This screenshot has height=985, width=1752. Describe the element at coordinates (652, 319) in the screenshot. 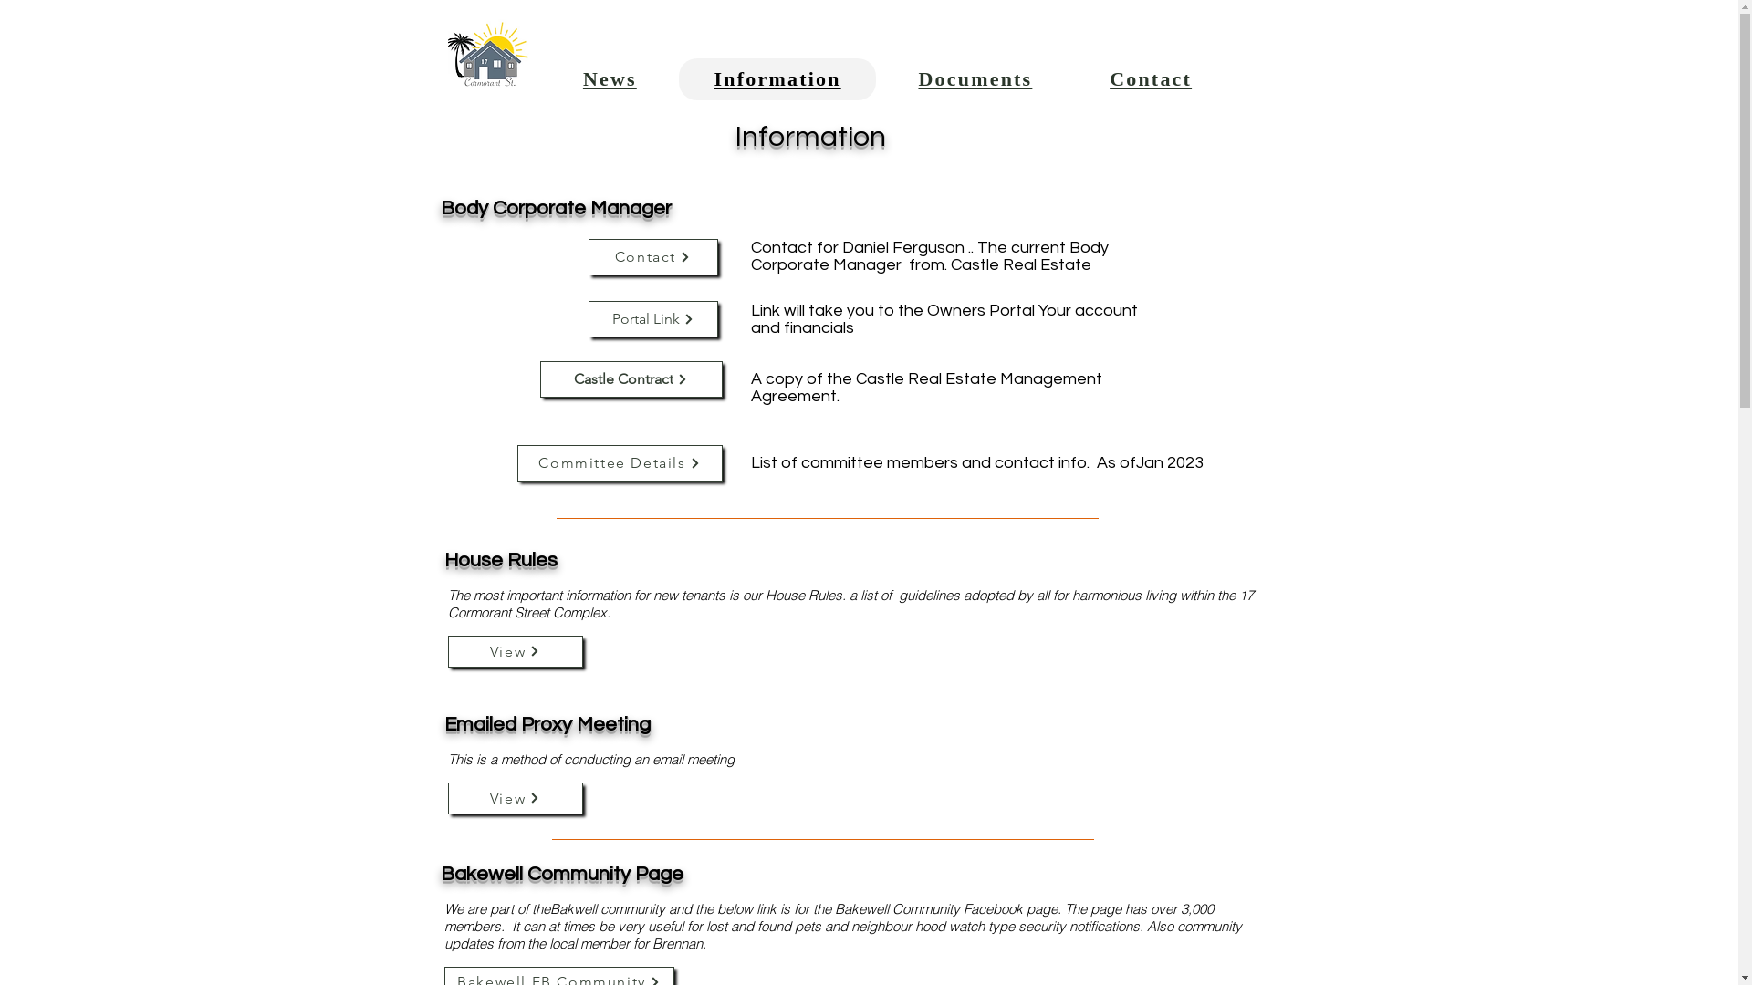

I see `Portal Link` at that location.